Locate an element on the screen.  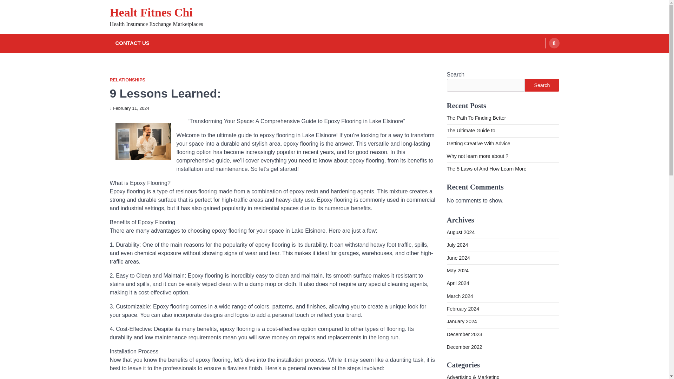
RELATIONSHIPS is located at coordinates (127, 80).